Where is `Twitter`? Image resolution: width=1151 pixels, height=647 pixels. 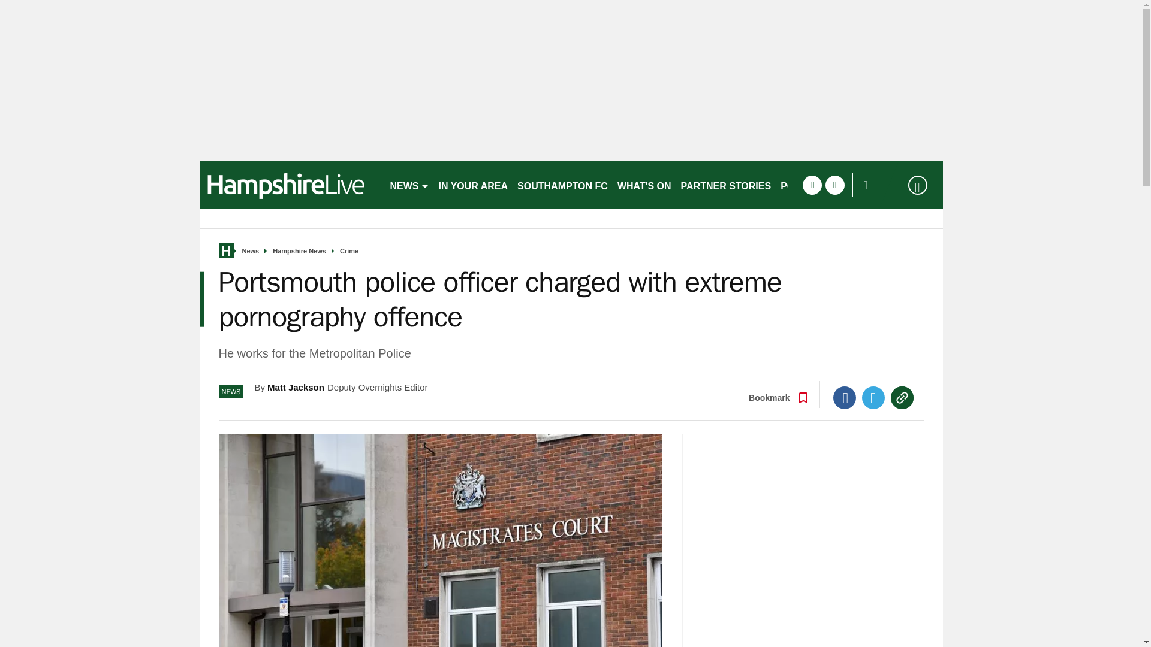
Twitter is located at coordinates (873, 397).